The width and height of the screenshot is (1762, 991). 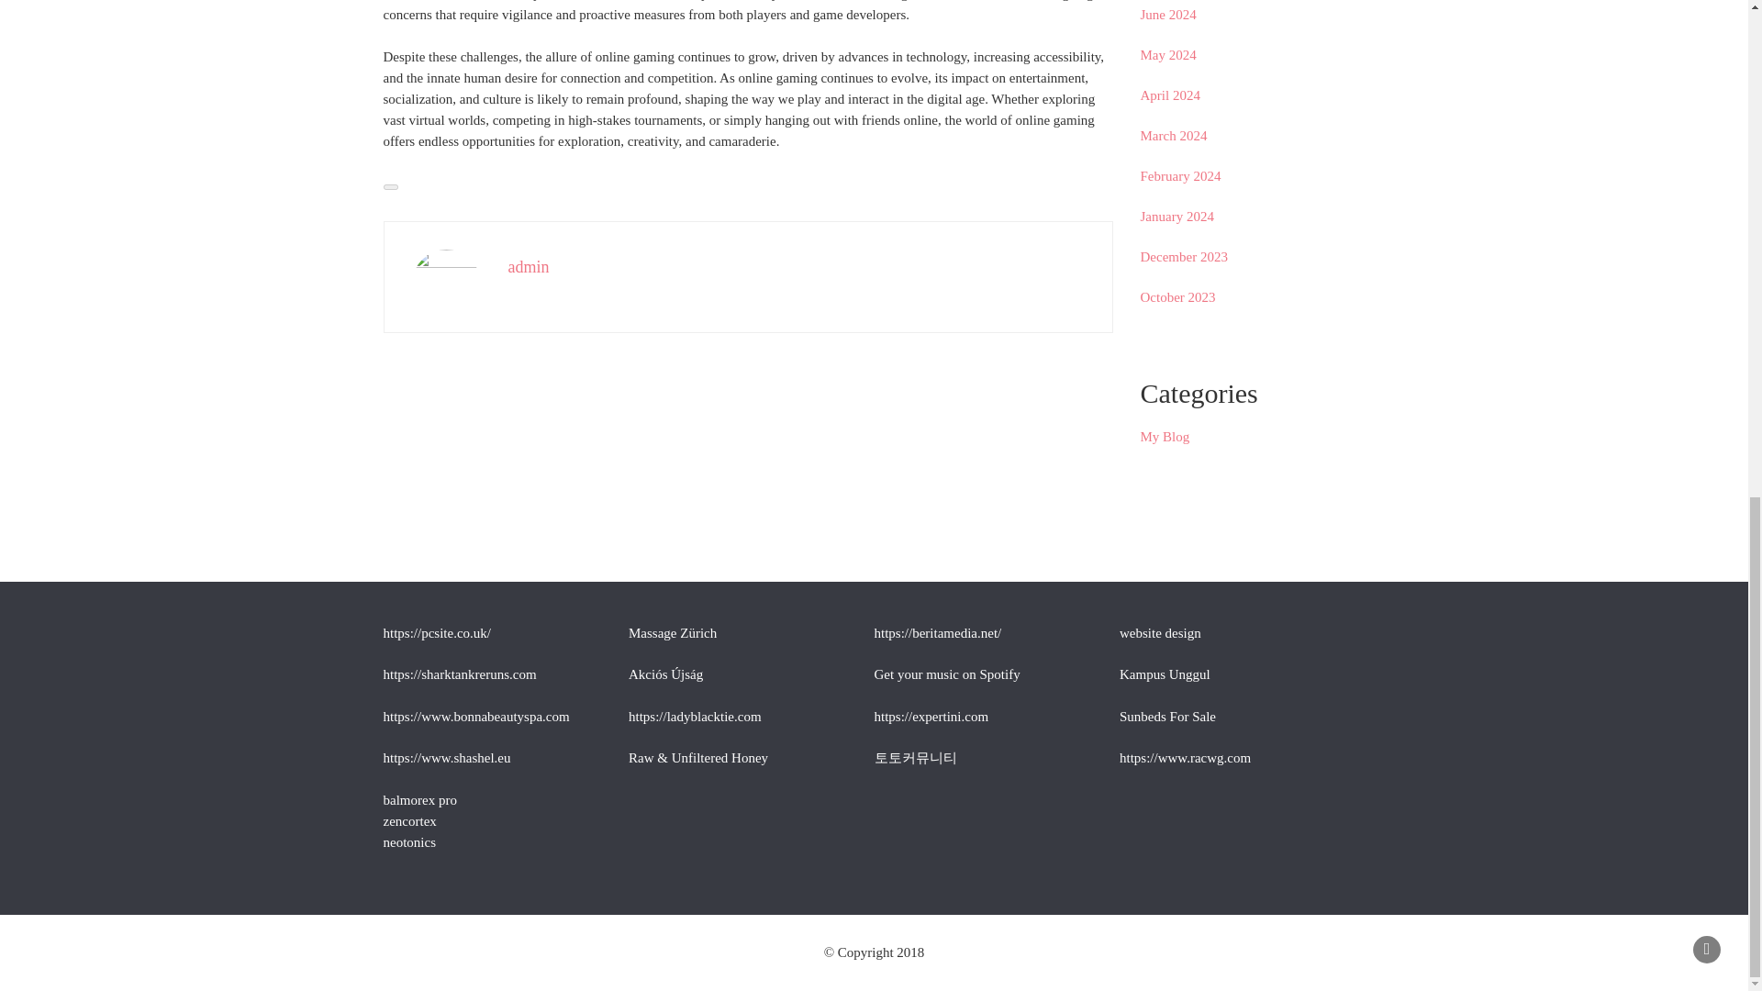 I want to click on June 2024, so click(x=1167, y=14).